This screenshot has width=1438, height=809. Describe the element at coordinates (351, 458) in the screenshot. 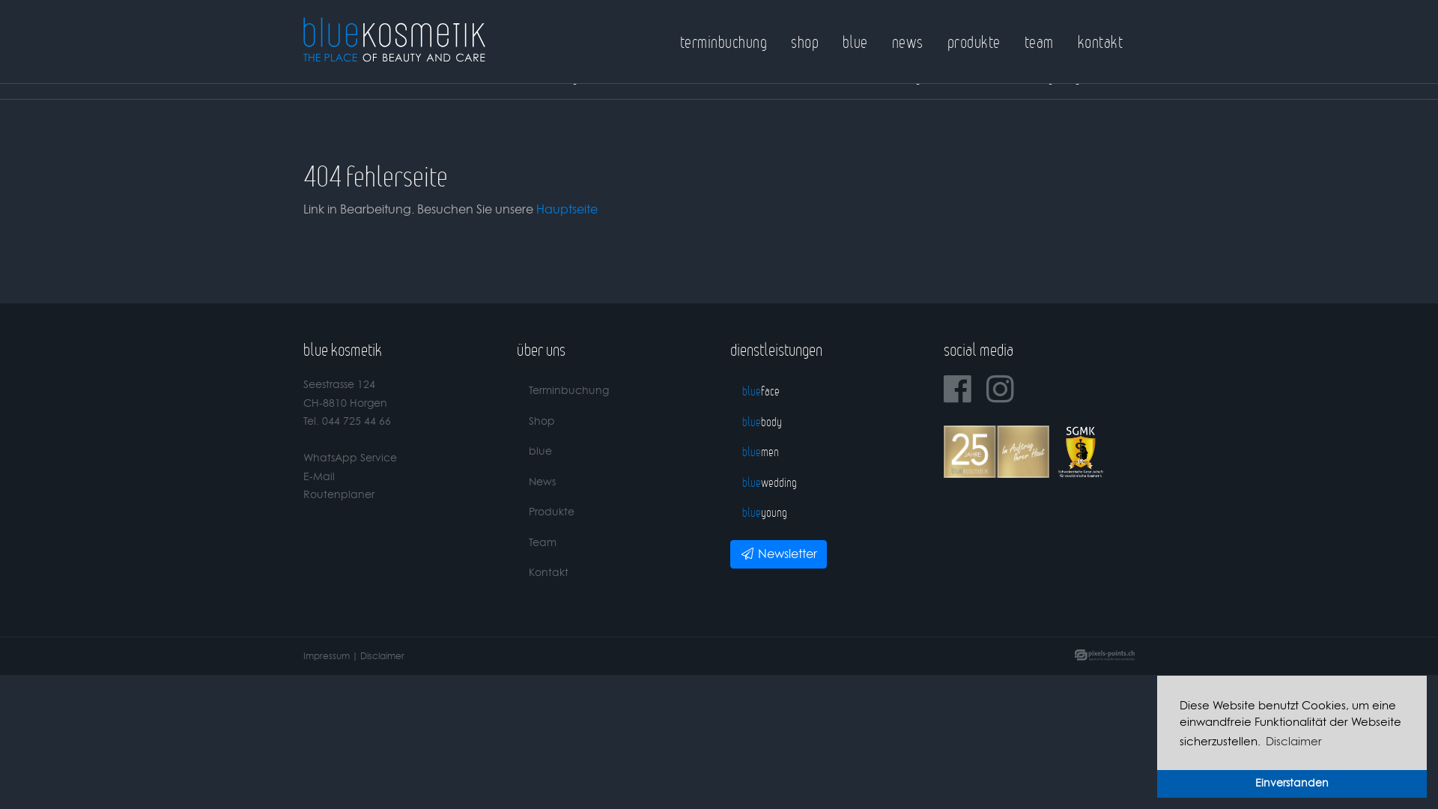

I see `WhatsApp Service` at that location.